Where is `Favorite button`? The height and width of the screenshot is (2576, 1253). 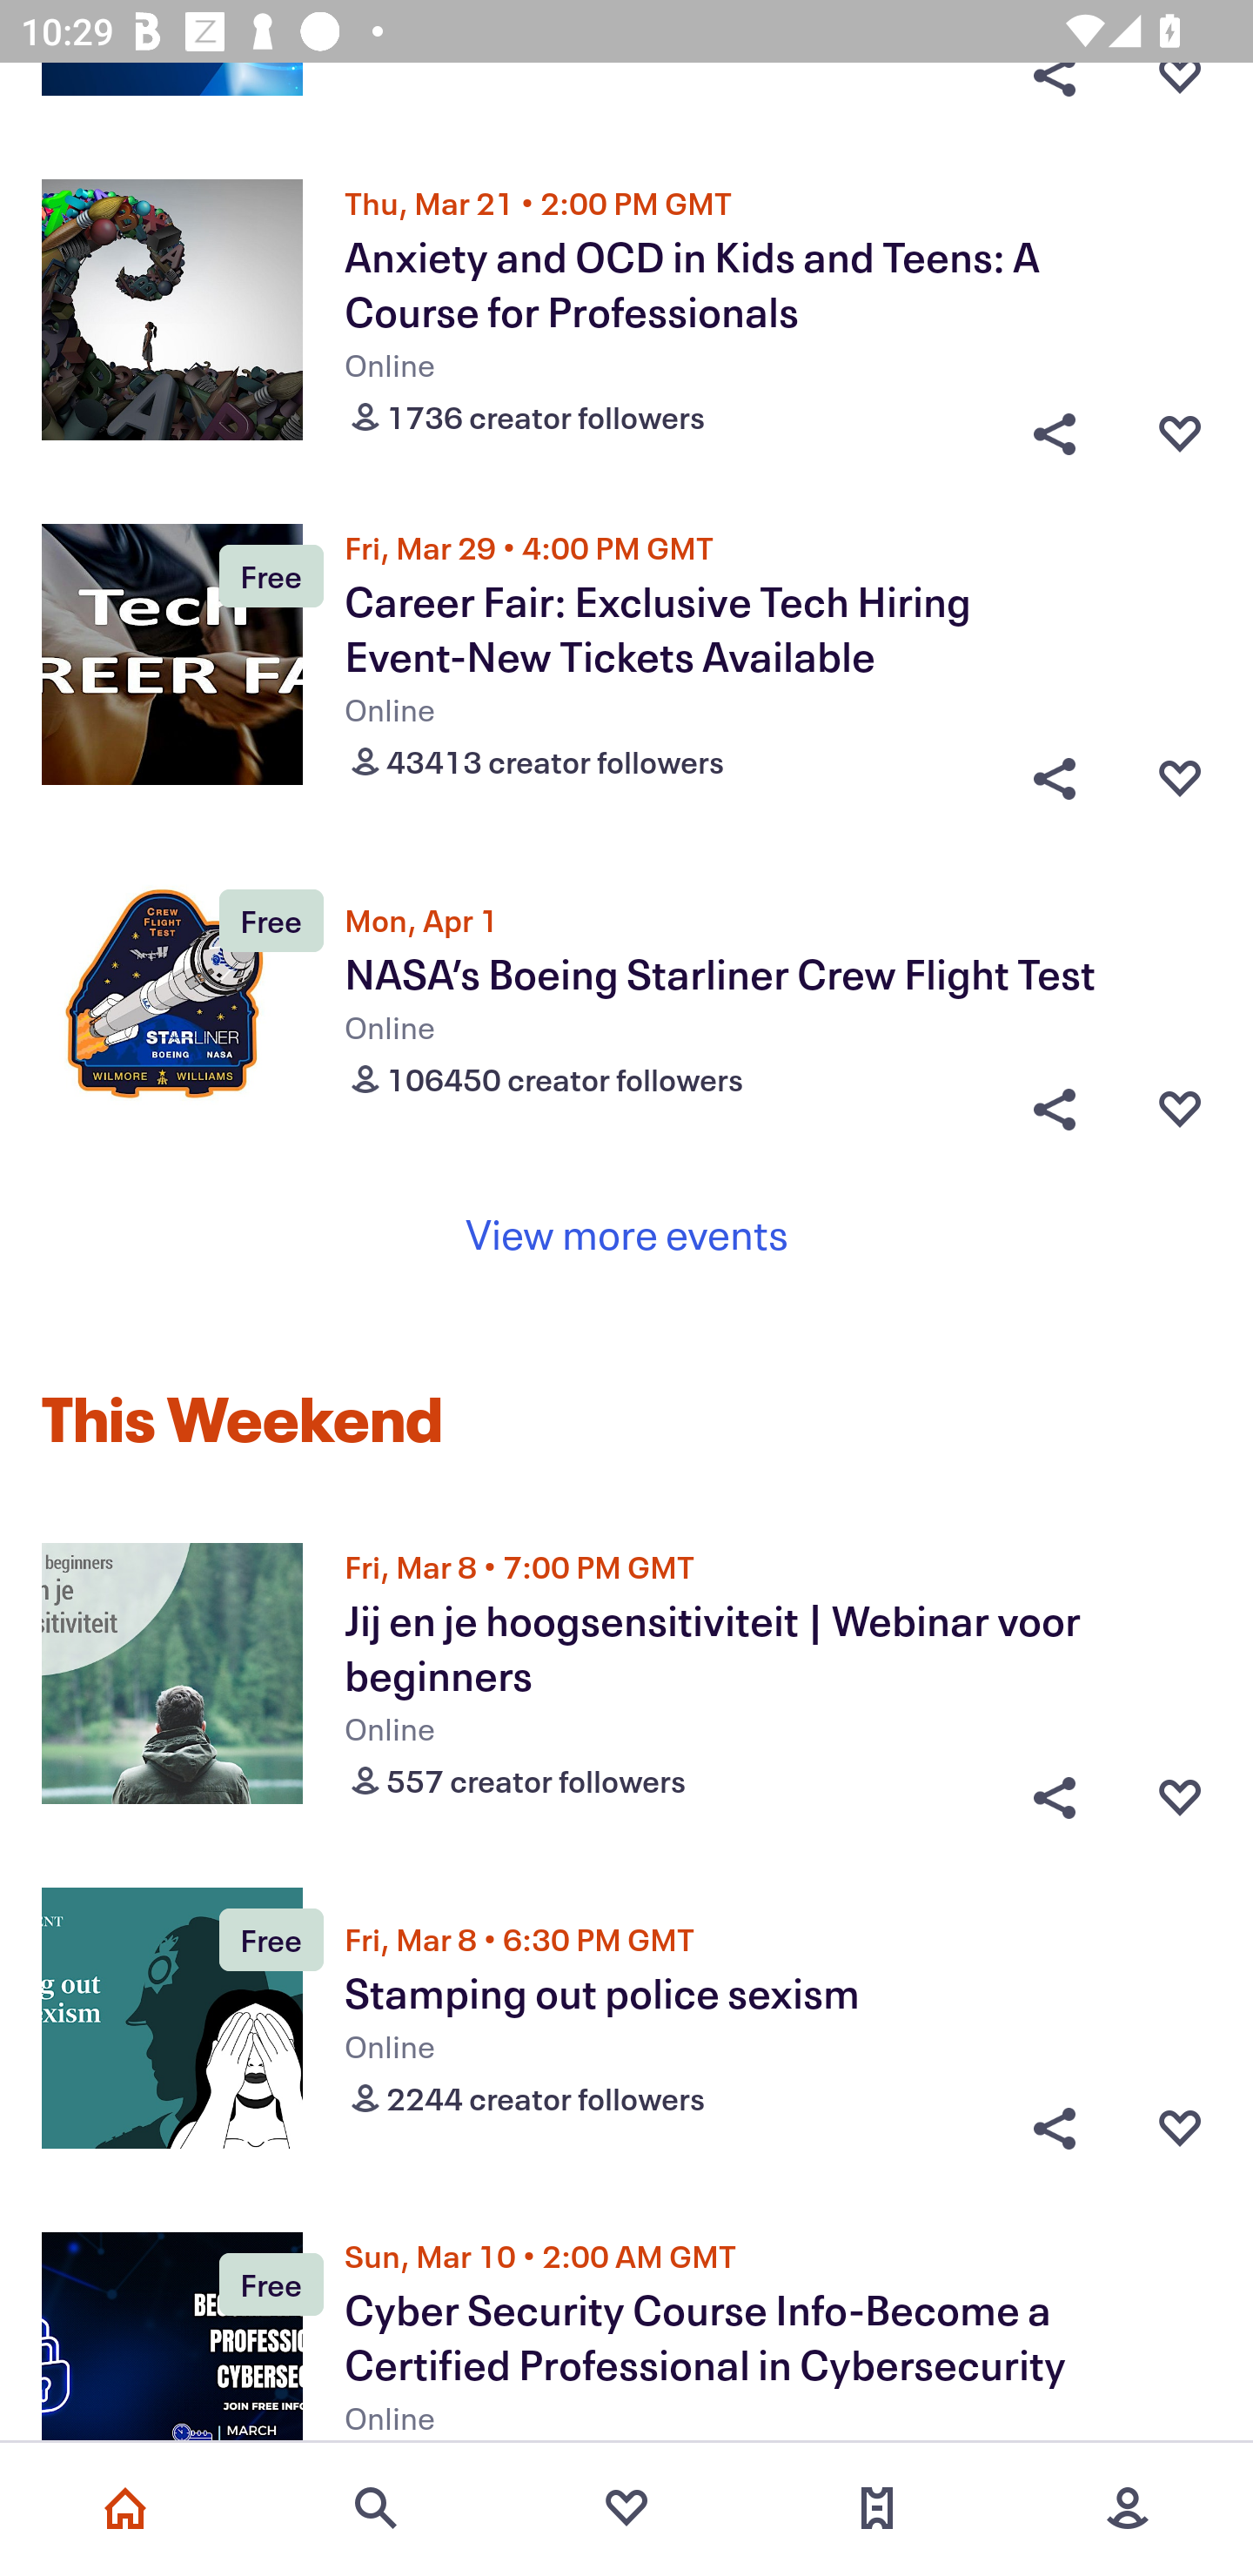
Favorite button is located at coordinates (1180, 426).